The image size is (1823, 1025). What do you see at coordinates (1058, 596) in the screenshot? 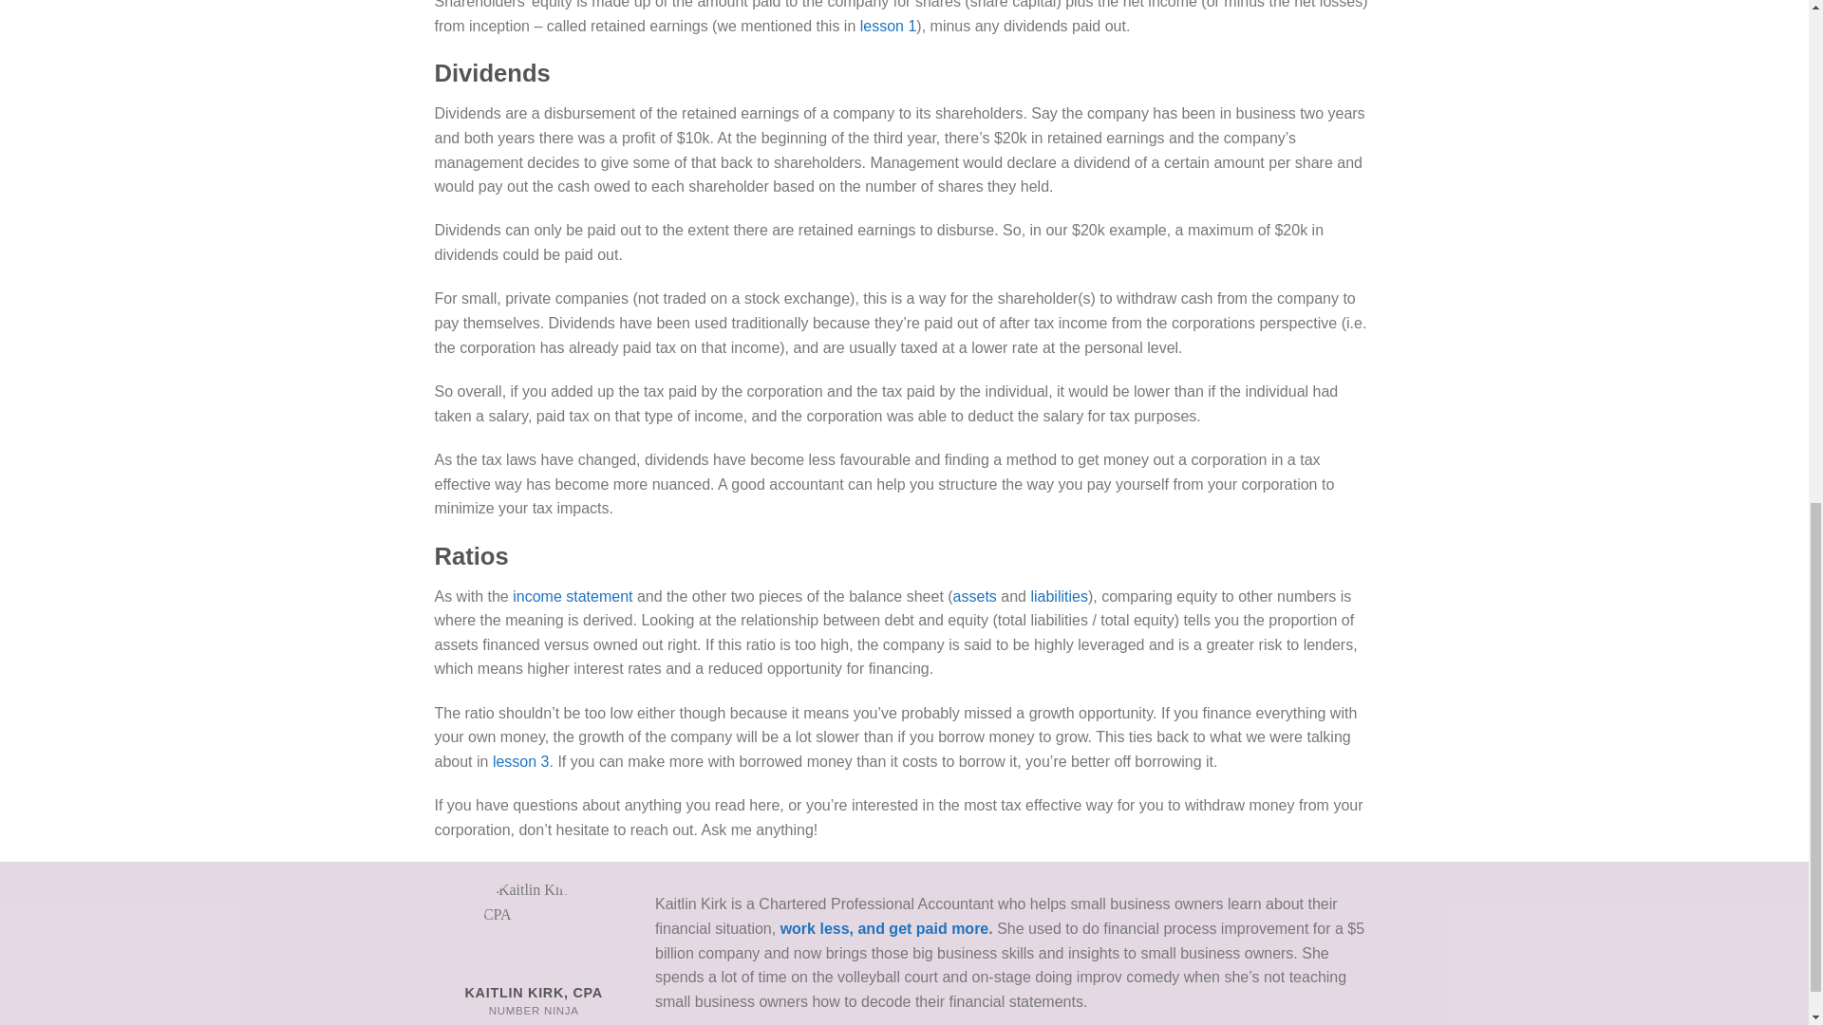
I see `liabilities` at bounding box center [1058, 596].